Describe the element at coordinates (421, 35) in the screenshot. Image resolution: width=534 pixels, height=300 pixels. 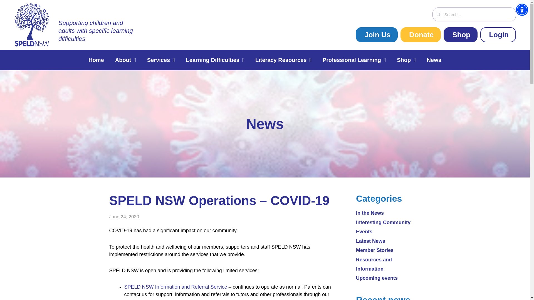
I see `Donate` at that location.